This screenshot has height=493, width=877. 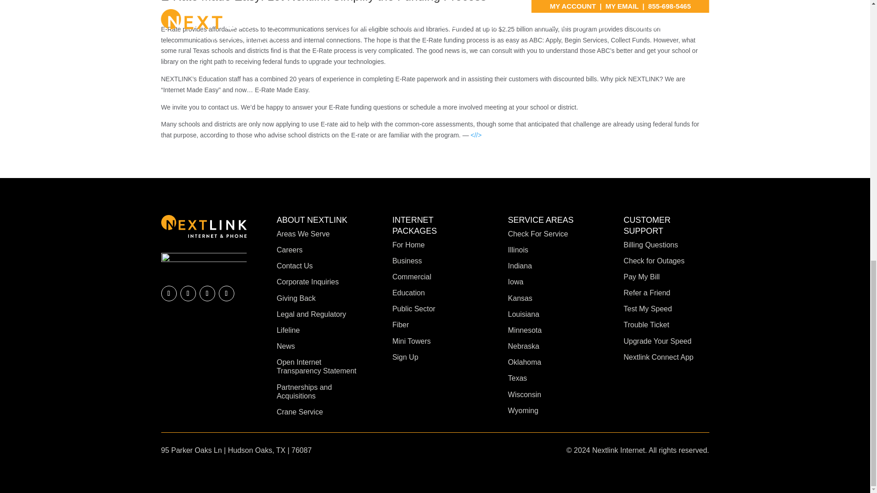 What do you see at coordinates (226, 293) in the screenshot?
I see `Follow on Instagram` at bounding box center [226, 293].